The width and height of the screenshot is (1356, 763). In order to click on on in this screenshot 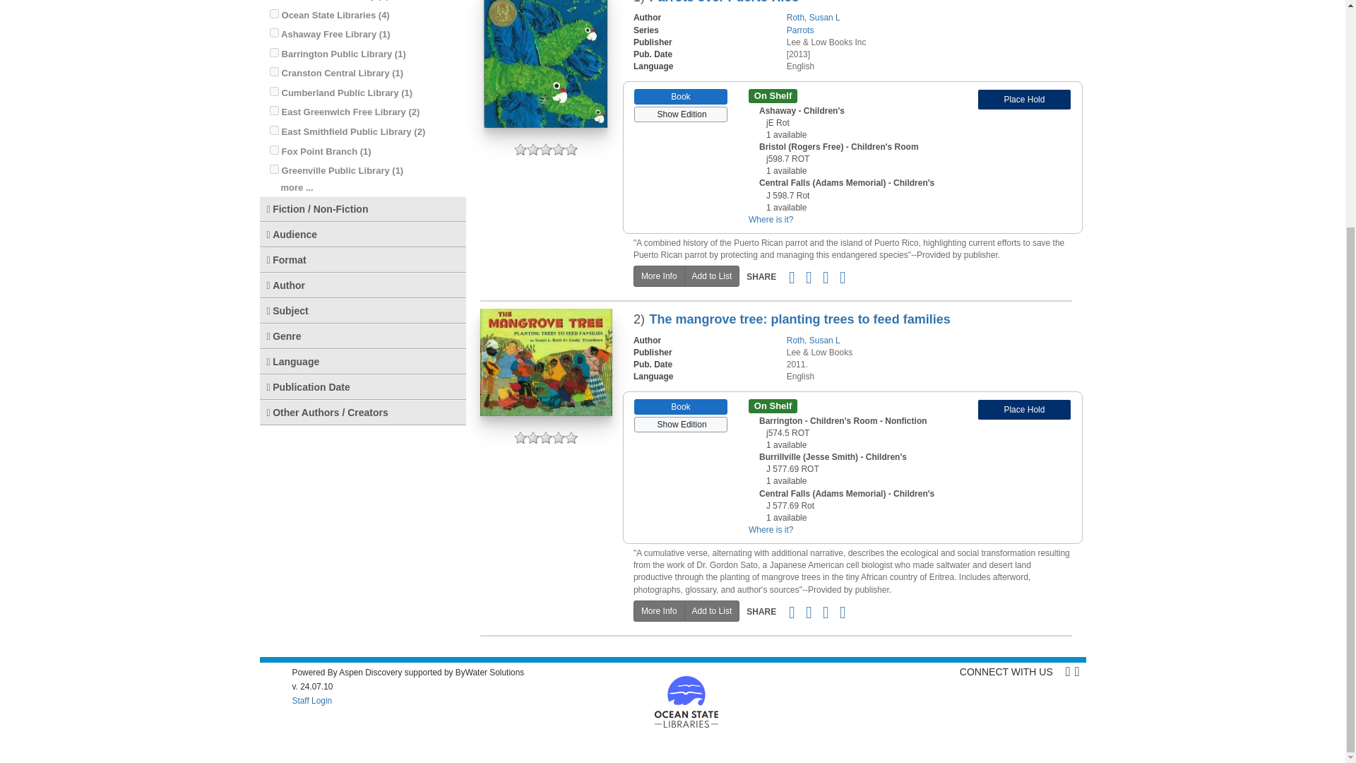, I will do `click(274, 130)`.